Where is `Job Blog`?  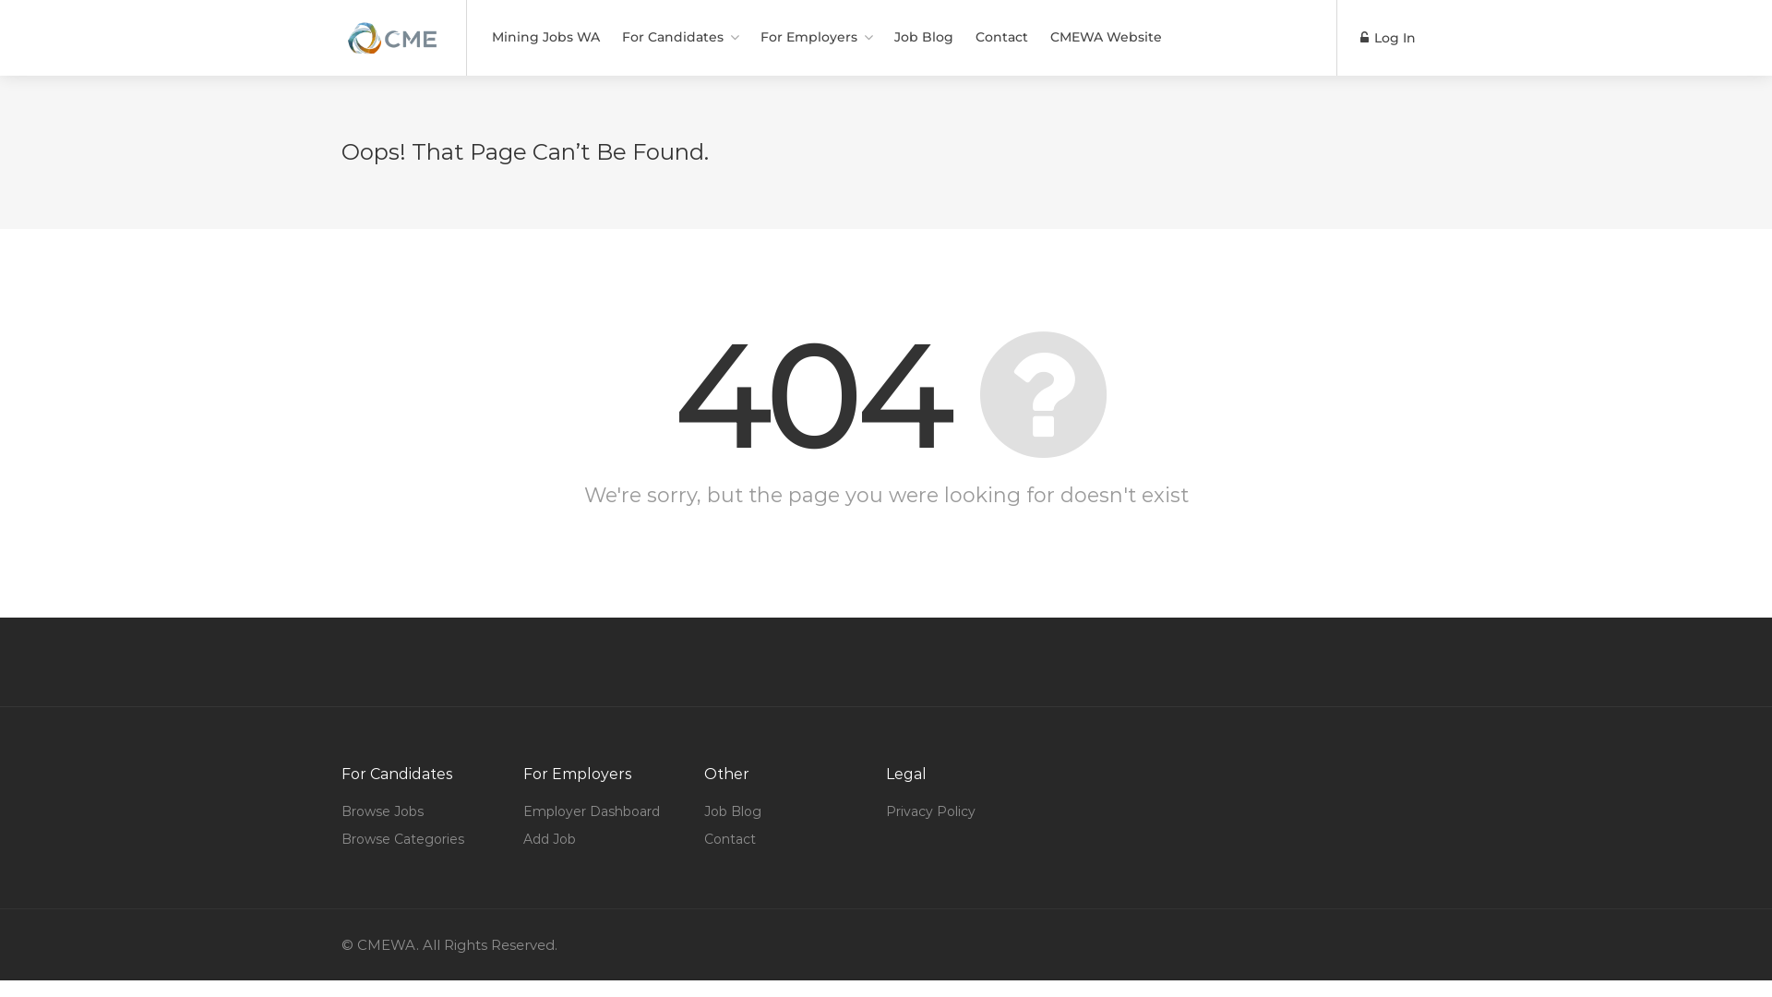 Job Blog is located at coordinates (924, 37).